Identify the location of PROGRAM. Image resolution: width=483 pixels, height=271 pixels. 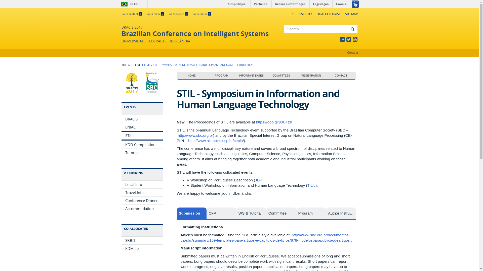
(221, 76).